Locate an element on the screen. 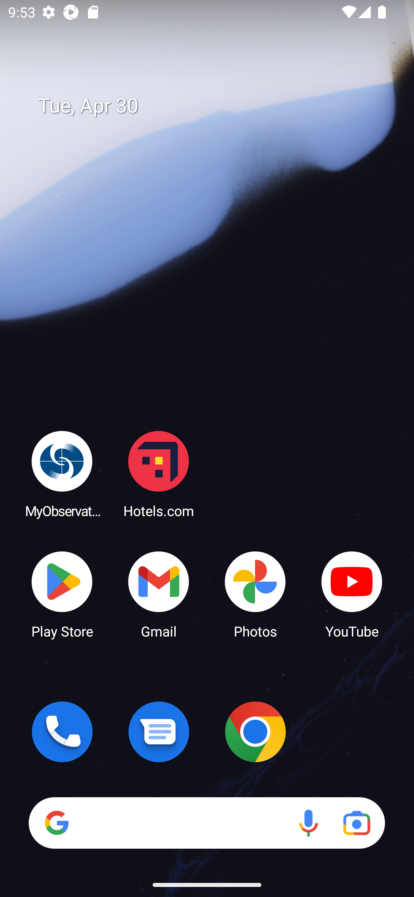 This screenshot has width=414, height=897. Gmail is located at coordinates (159, 594).